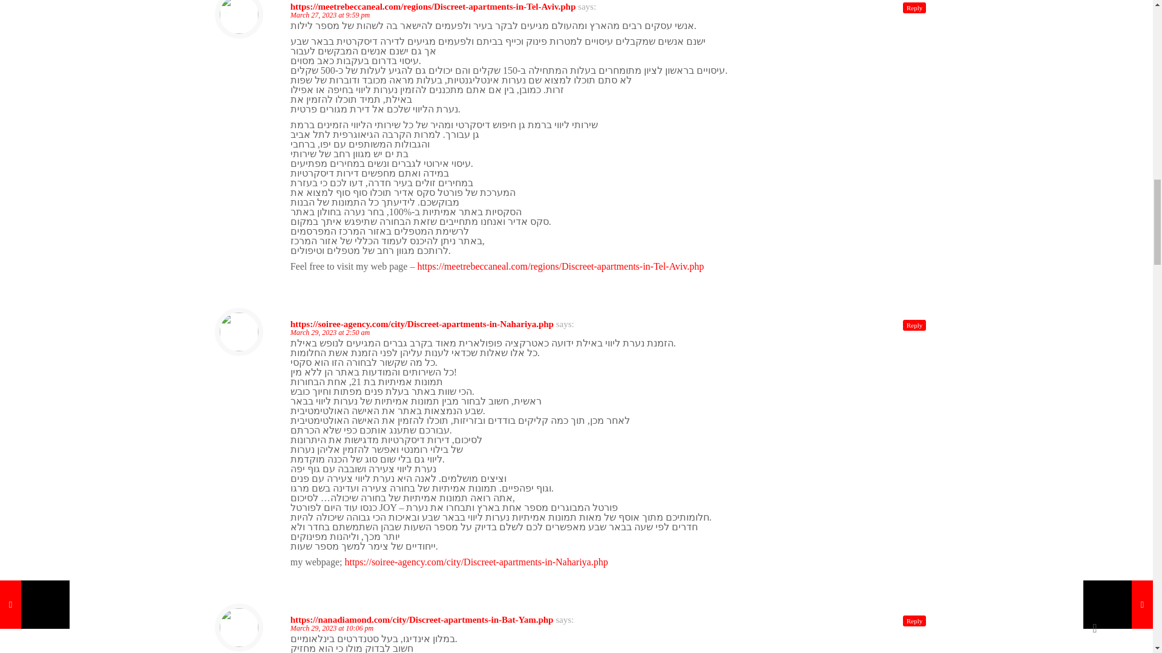  Describe the element at coordinates (914, 325) in the screenshot. I see `Reply` at that location.